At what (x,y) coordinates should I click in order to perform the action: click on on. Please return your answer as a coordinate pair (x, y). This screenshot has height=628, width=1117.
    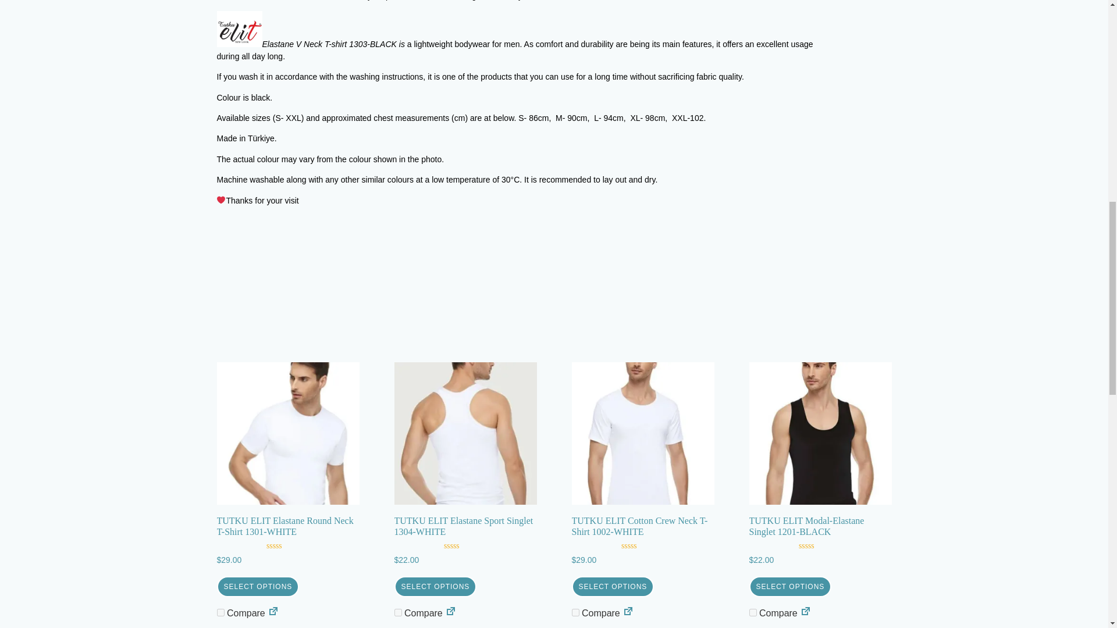
    Looking at the image, I should click on (575, 612).